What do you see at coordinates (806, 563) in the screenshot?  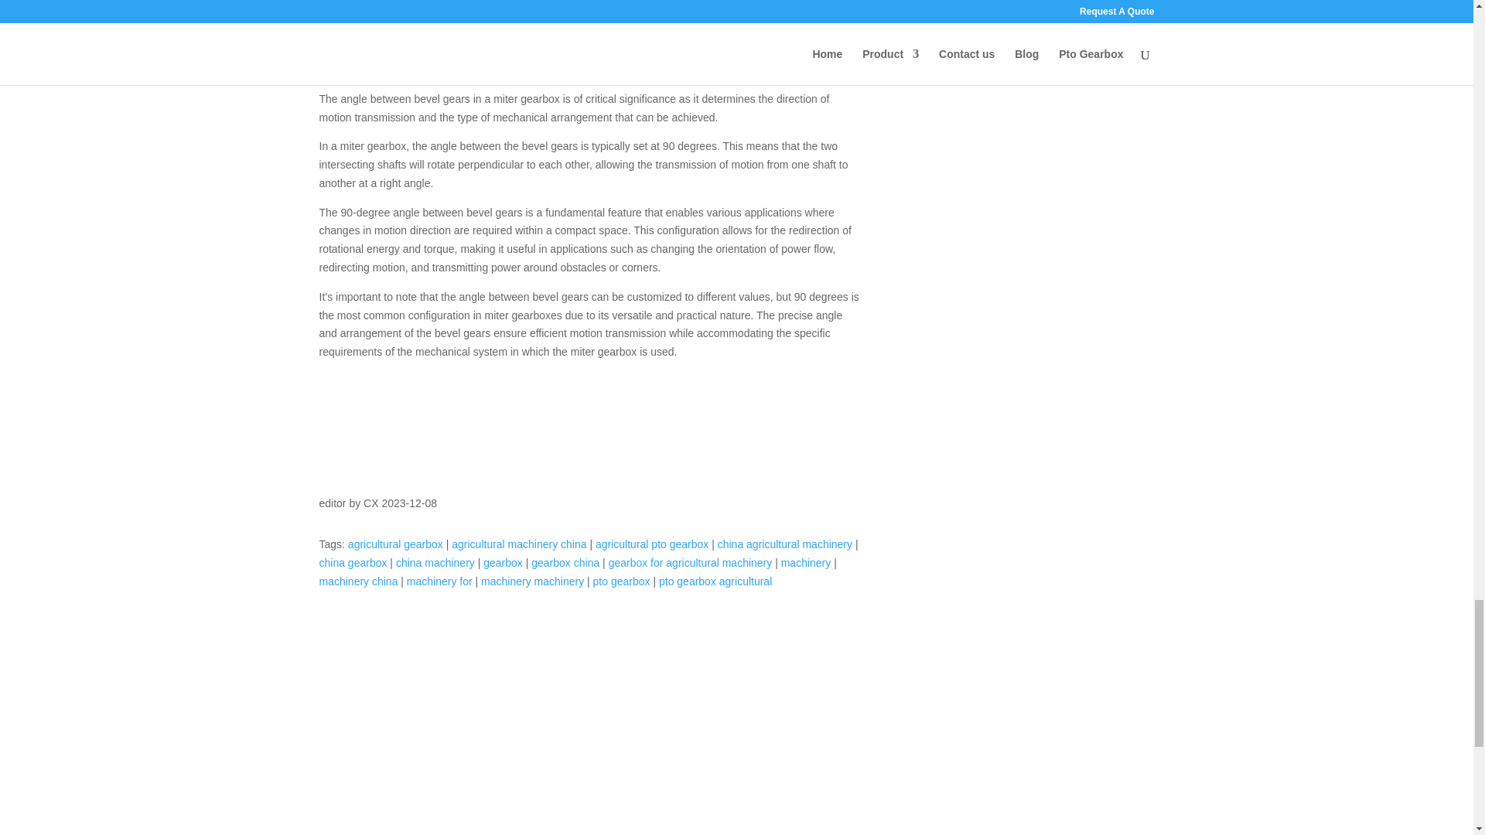 I see `machinery` at bounding box center [806, 563].